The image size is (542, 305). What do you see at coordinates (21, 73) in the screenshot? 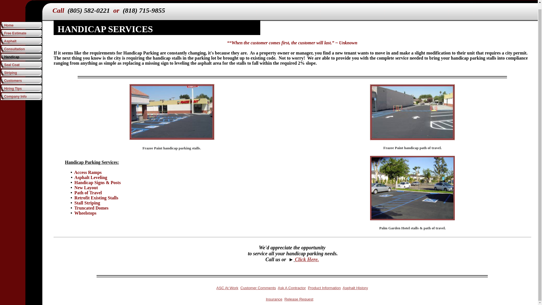
I see `. Striping` at bounding box center [21, 73].